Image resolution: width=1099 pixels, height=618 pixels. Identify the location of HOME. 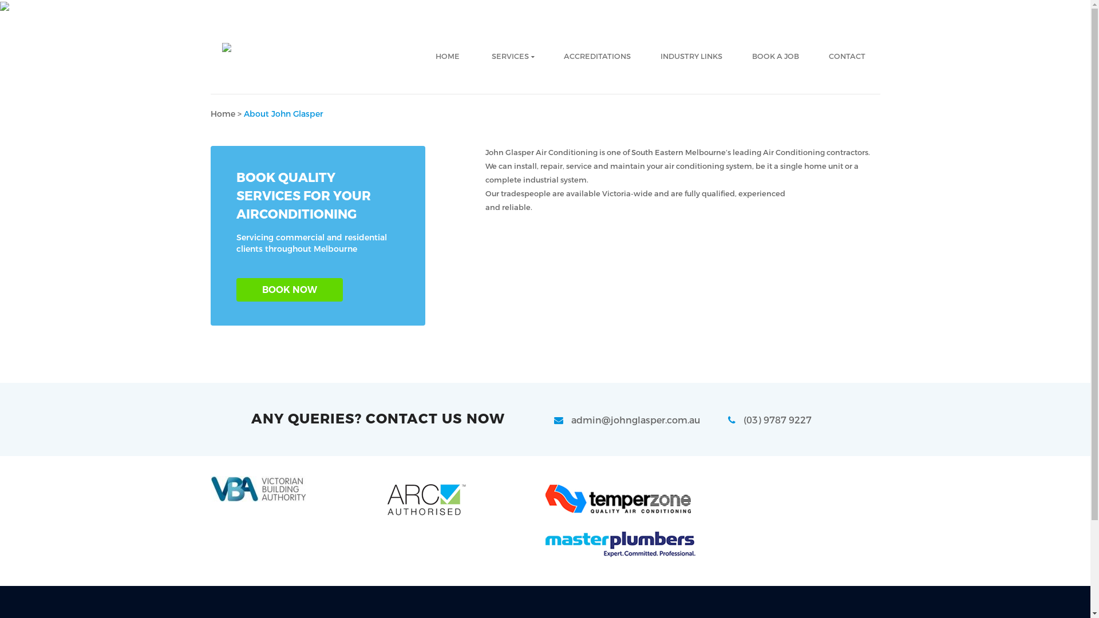
(447, 57).